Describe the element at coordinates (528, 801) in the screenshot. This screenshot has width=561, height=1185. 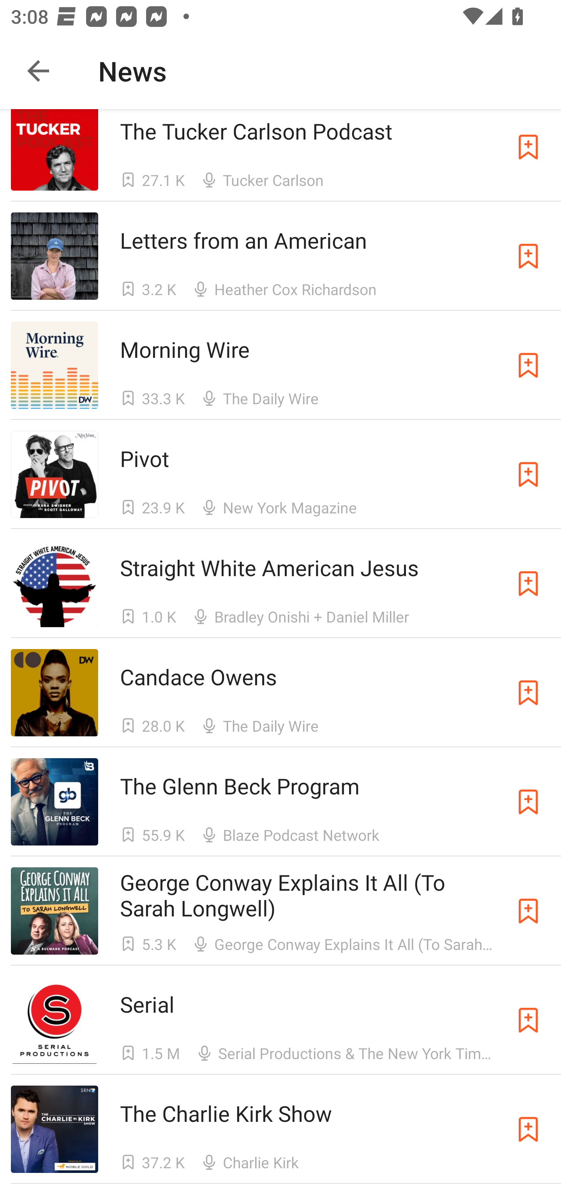
I see `Subscribe` at that location.